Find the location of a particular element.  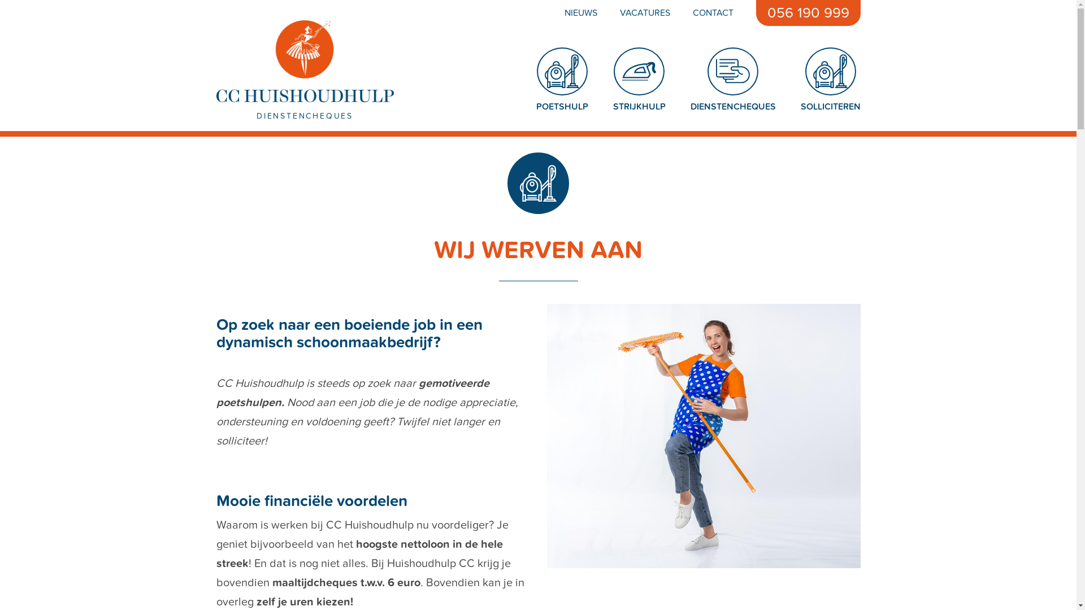

CC Huishoudhulp: Dienstencheques is located at coordinates (733, 71).